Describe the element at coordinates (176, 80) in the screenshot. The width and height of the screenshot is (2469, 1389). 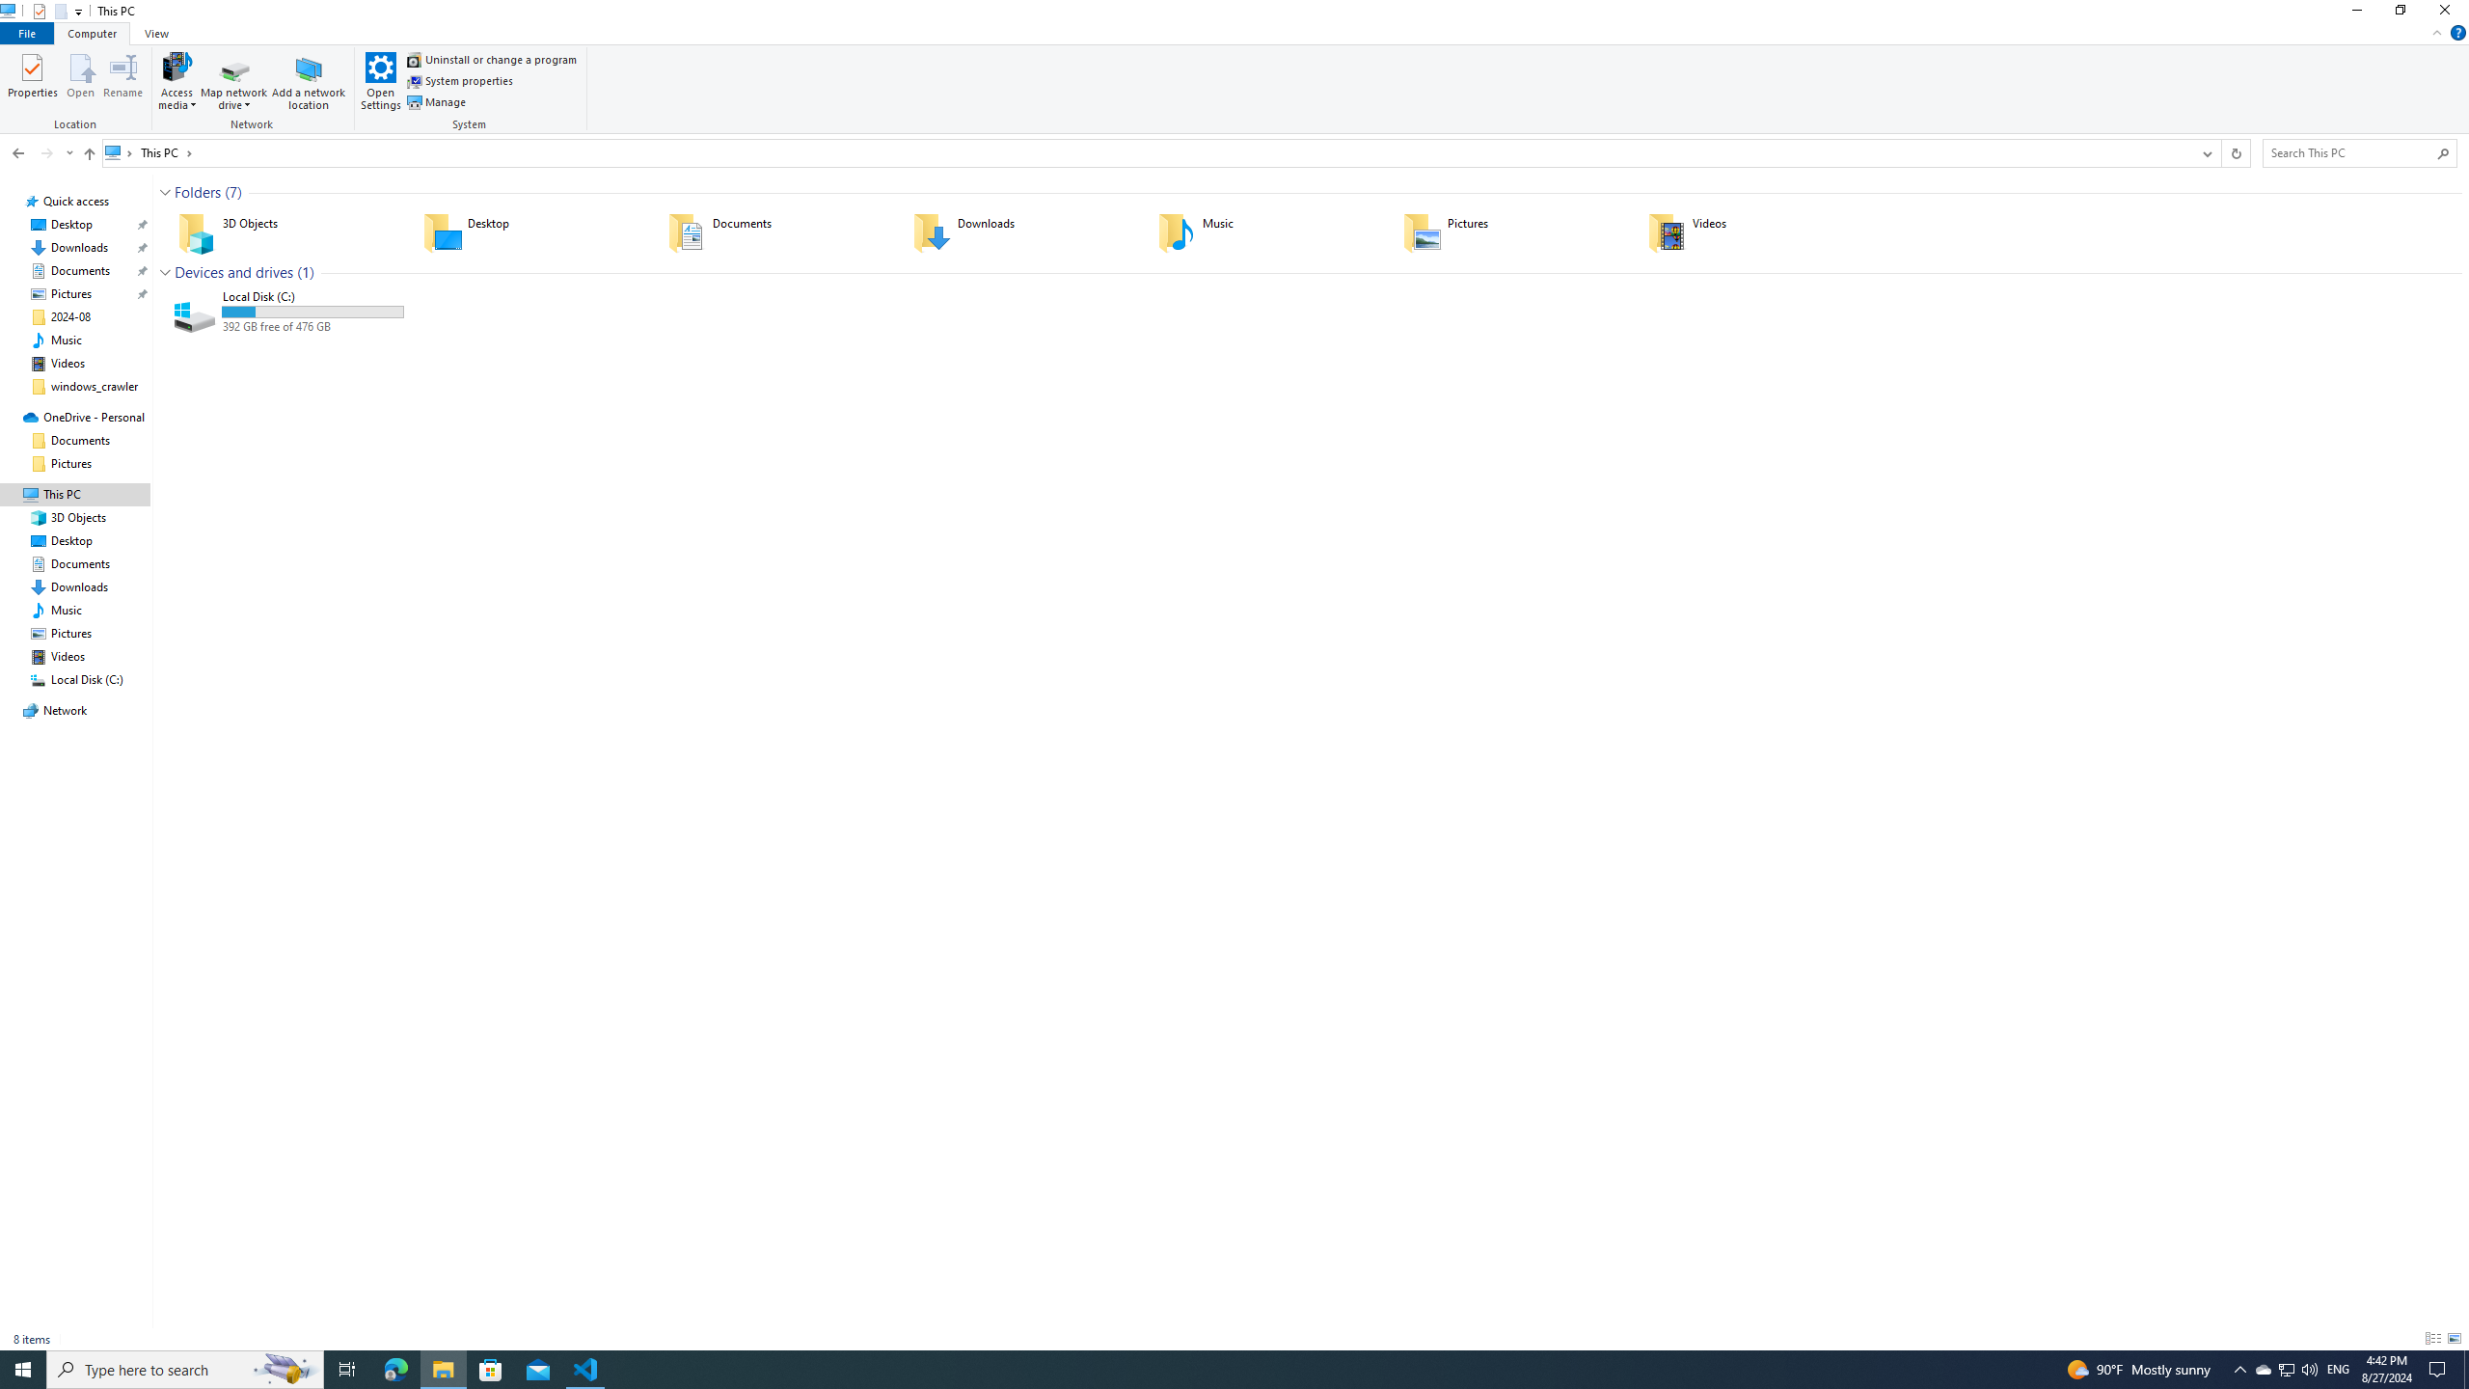
I see `Access media` at that location.